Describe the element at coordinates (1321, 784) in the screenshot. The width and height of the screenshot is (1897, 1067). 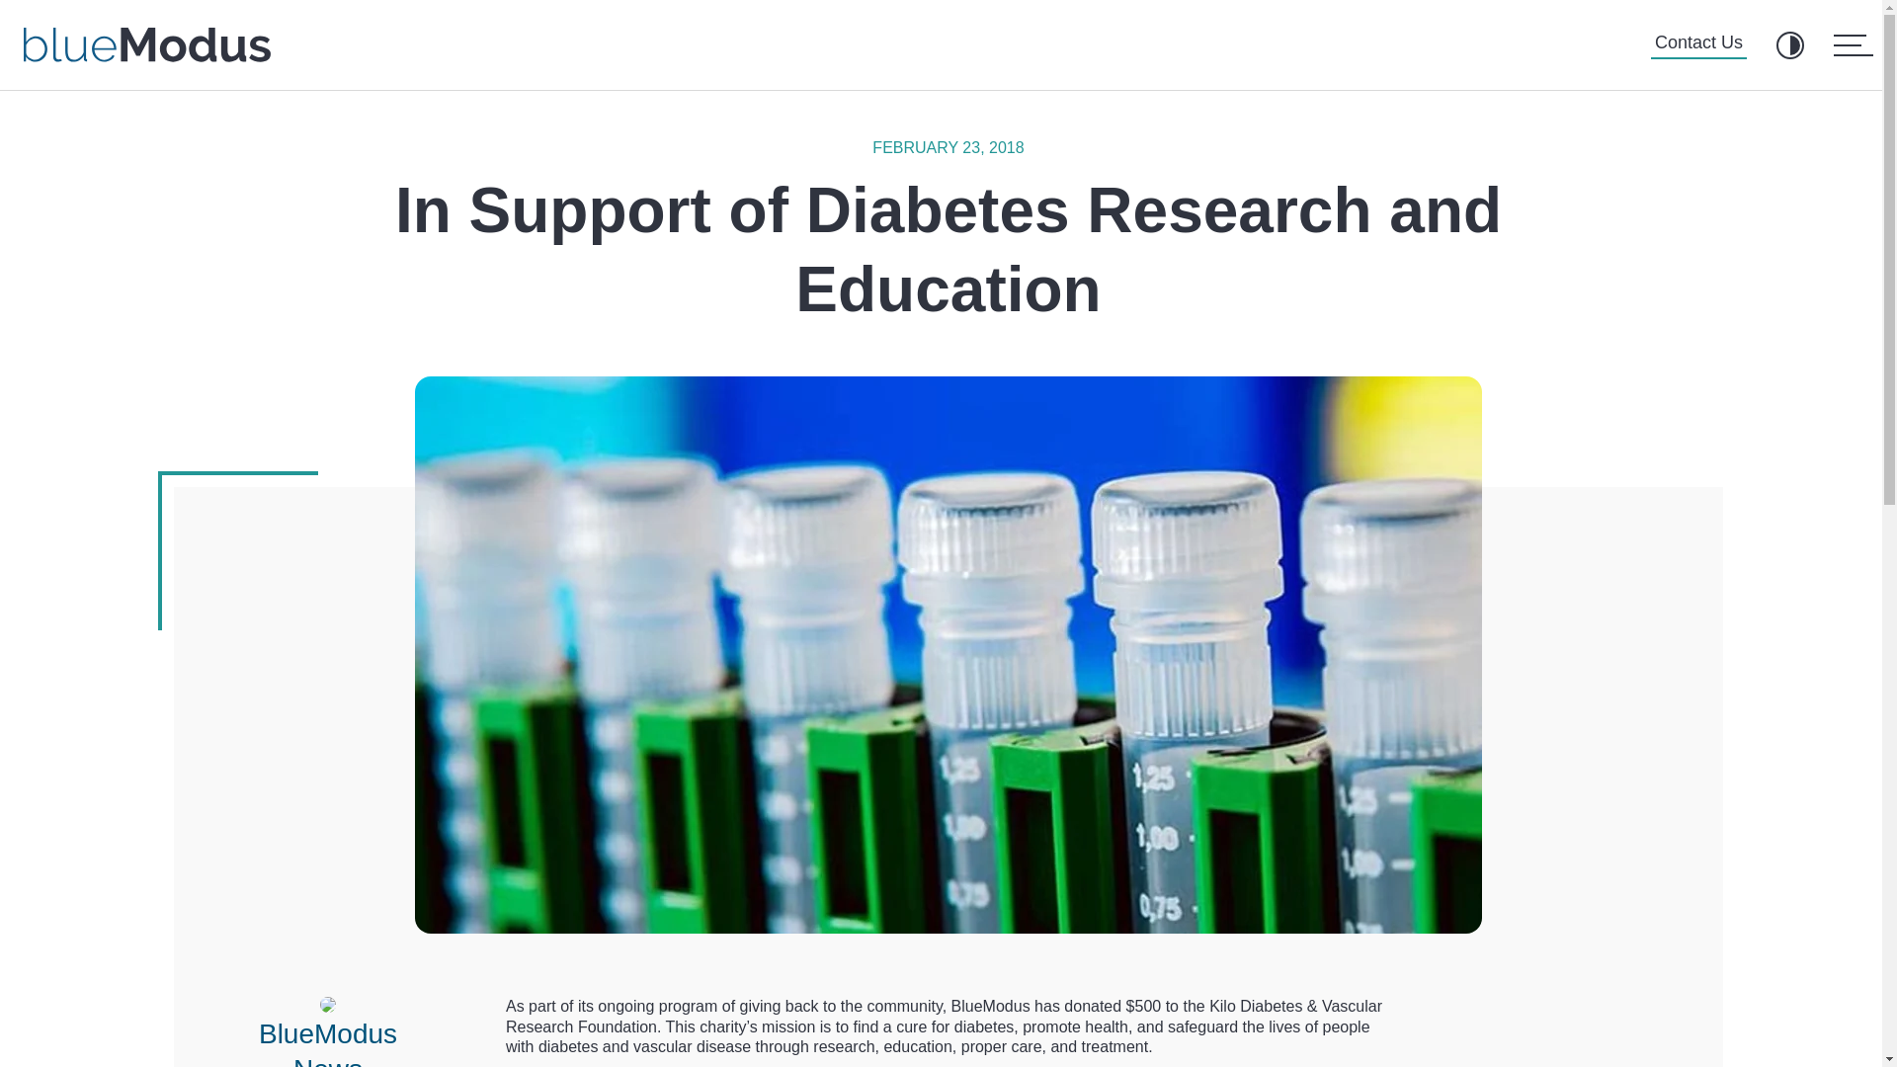
I see `Sitefinity` at that location.